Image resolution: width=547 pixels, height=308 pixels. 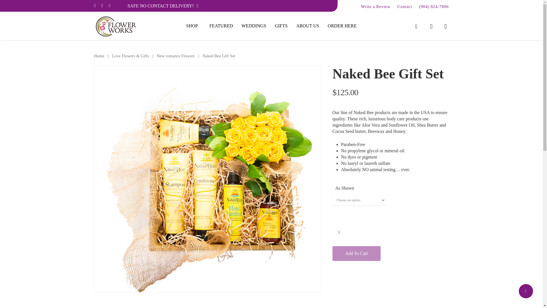 What do you see at coordinates (404, 6) in the screenshot?
I see `Contact` at bounding box center [404, 6].